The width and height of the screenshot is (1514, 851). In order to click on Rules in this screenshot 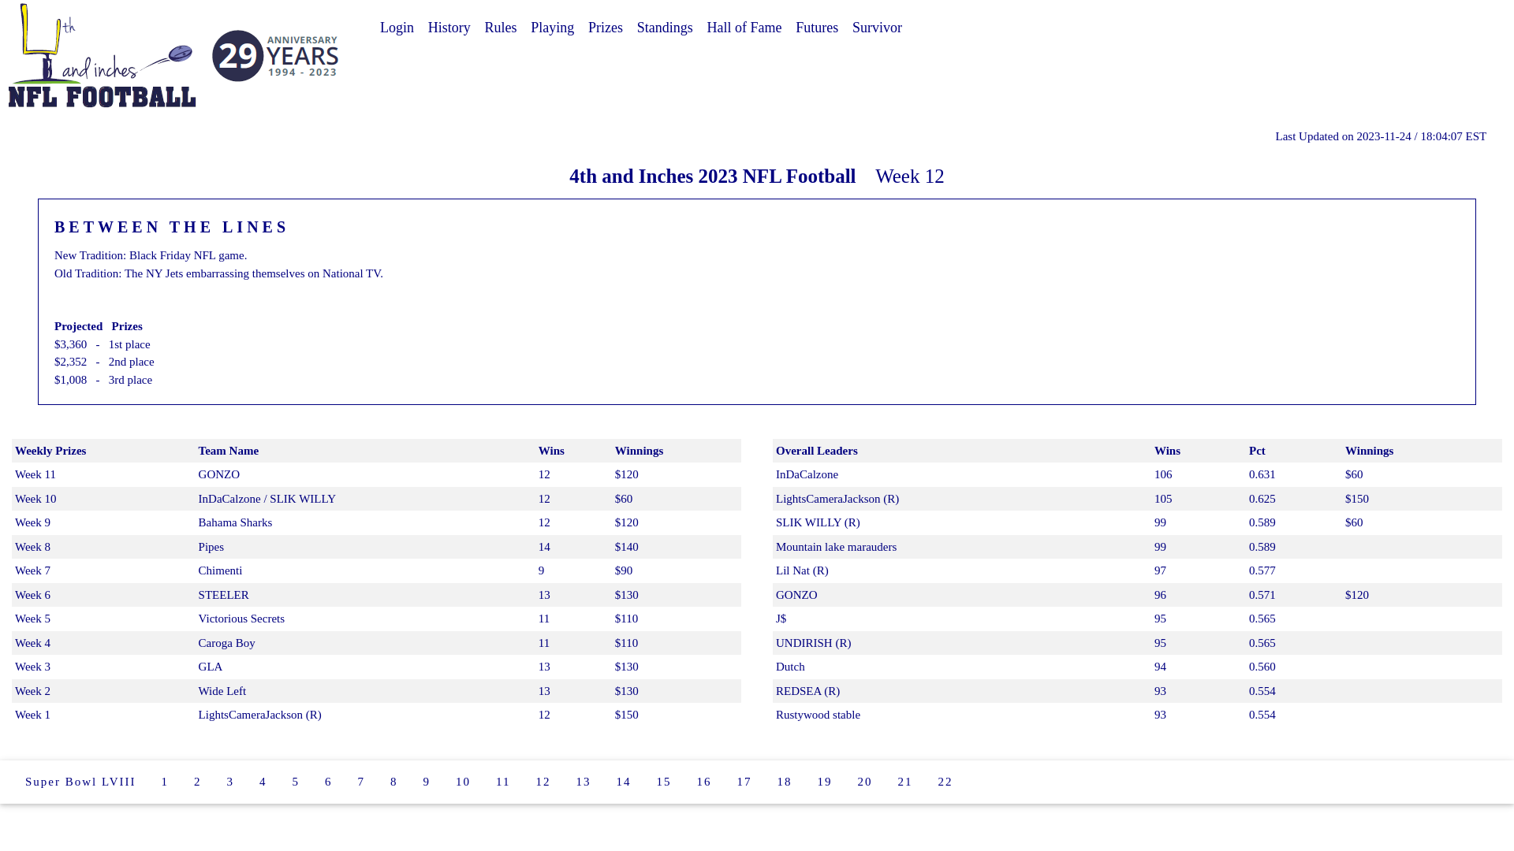, I will do `click(500, 28)`.